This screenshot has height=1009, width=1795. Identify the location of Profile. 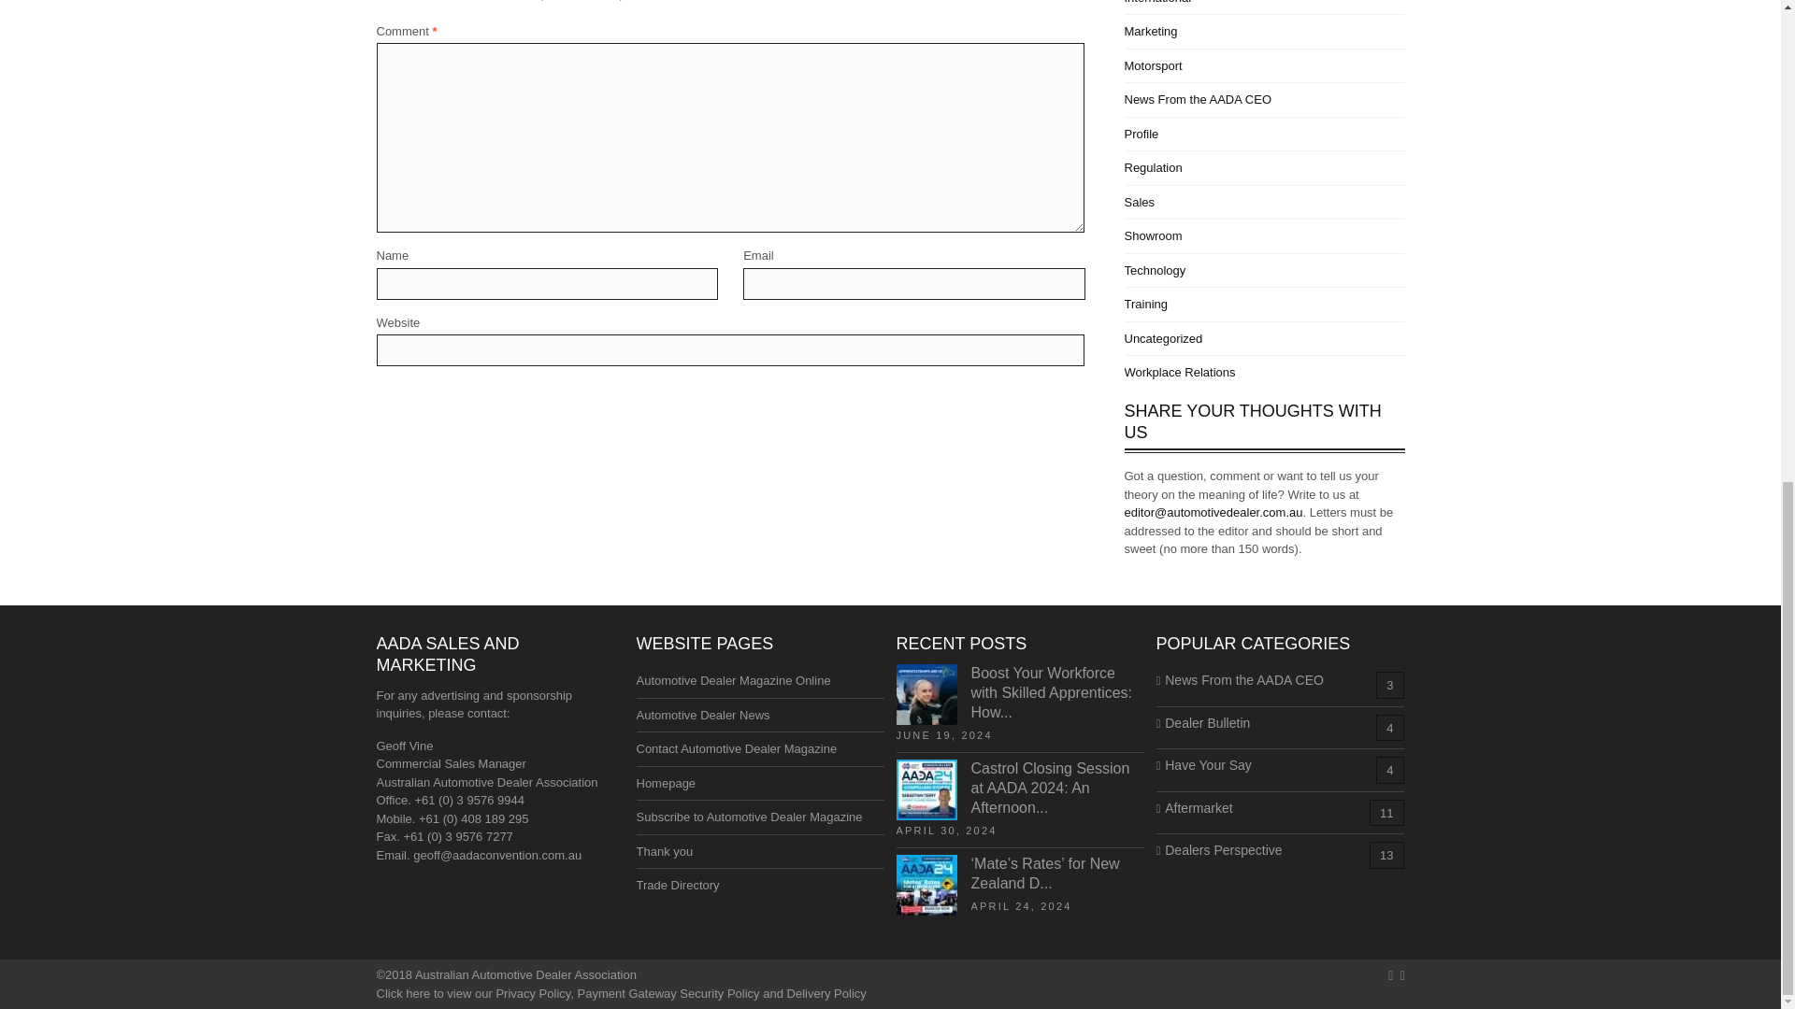
(1141, 135).